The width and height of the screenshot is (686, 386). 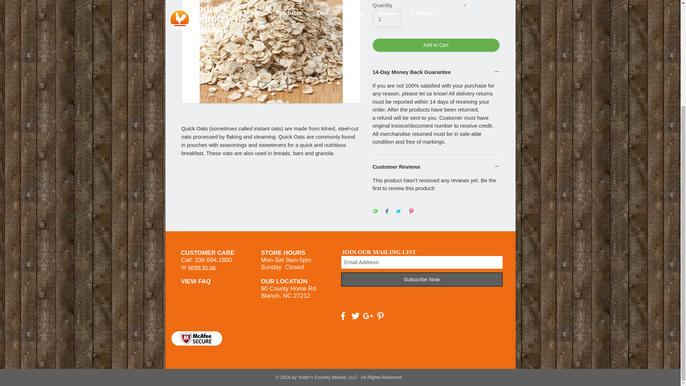 What do you see at coordinates (436, 45) in the screenshot?
I see `Add to Cart` at bounding box center [436, 45].